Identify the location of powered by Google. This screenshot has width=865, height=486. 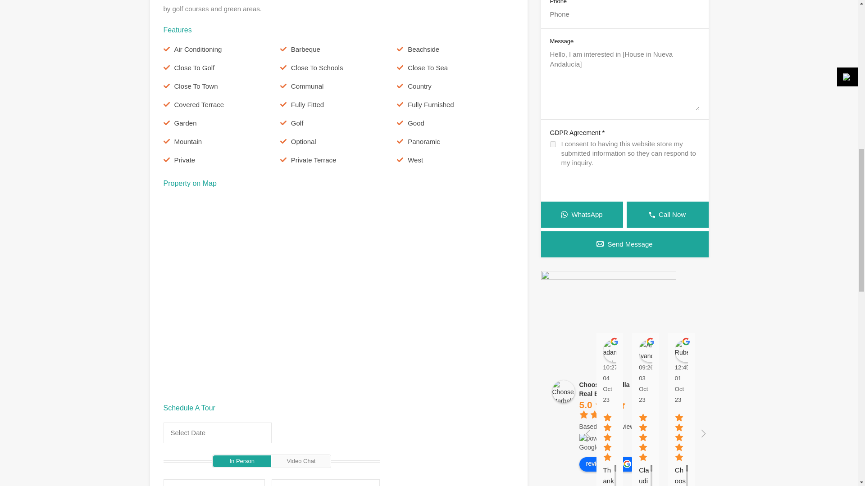
(609, 443).